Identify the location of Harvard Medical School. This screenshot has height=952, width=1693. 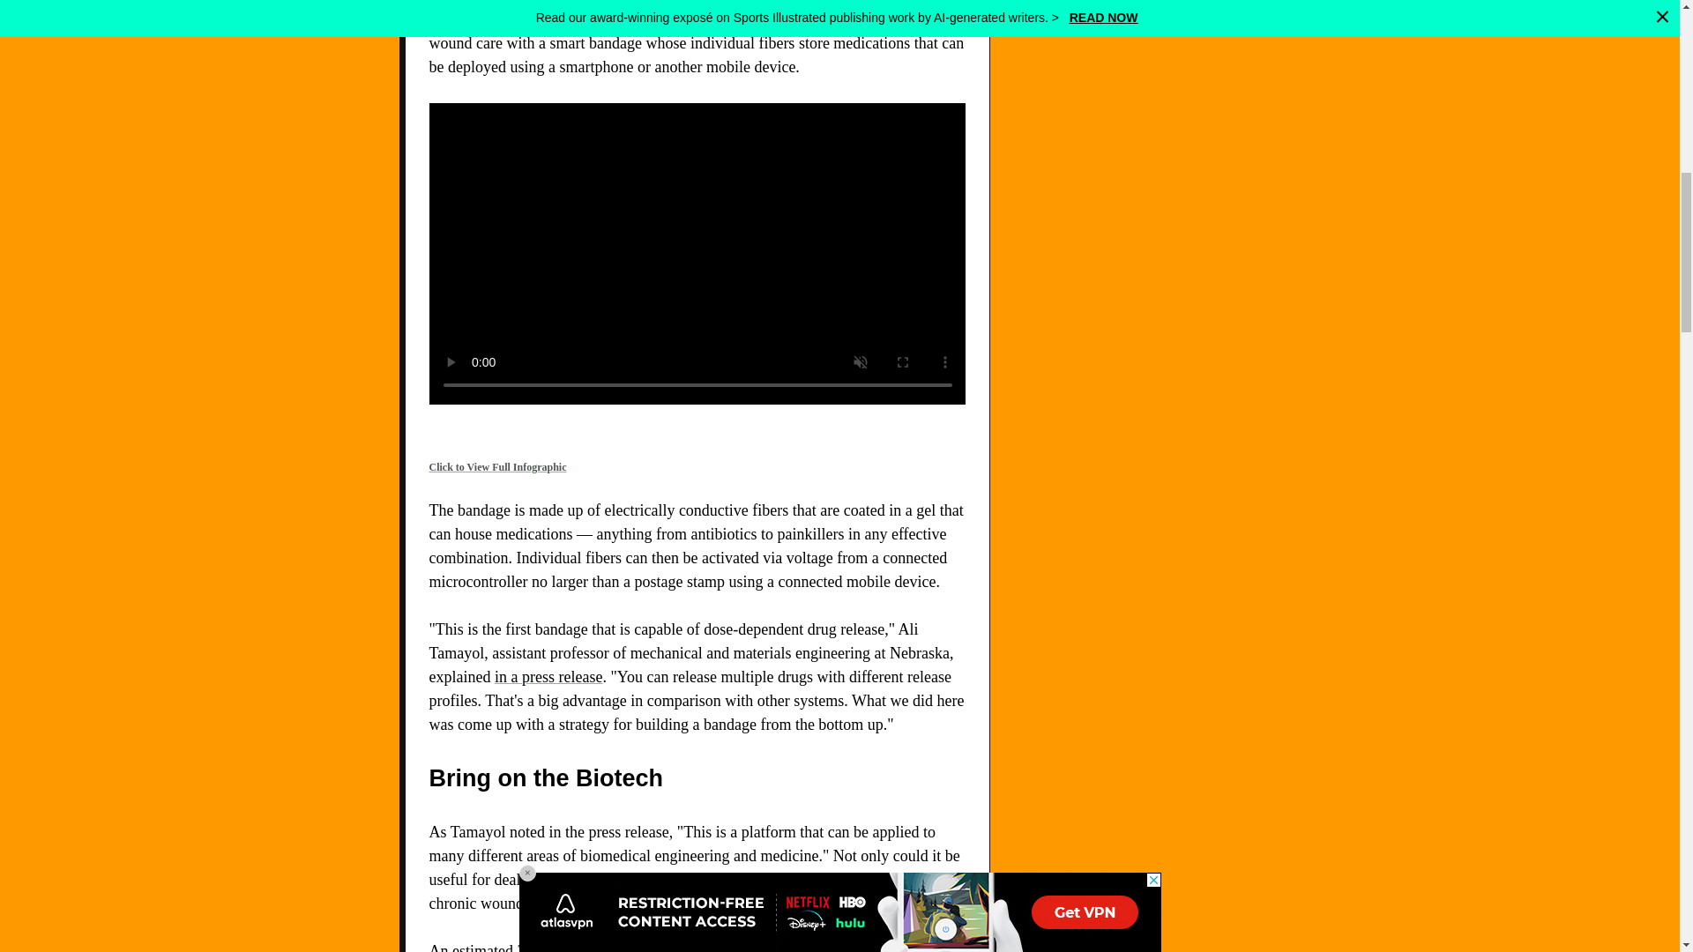
(564, 19).